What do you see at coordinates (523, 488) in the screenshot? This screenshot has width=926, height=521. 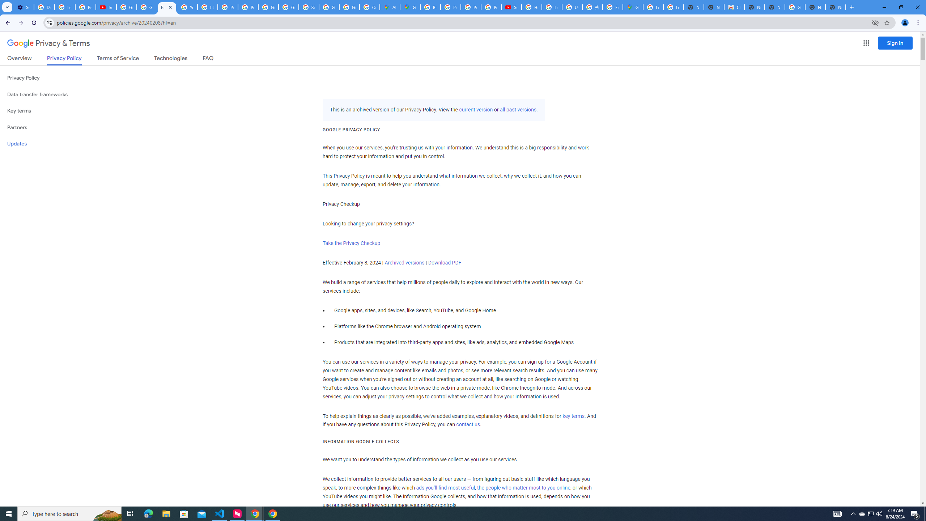 I see `the people who matter most to you online` at bounding box center [523, 488].